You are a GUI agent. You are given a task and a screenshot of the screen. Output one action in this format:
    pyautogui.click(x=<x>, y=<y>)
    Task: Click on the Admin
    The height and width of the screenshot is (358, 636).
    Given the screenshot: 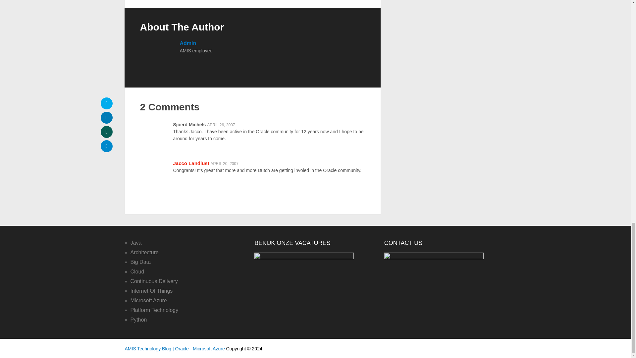 What is the action you would take?
    pyautogui.click(x=187, y=43)
    